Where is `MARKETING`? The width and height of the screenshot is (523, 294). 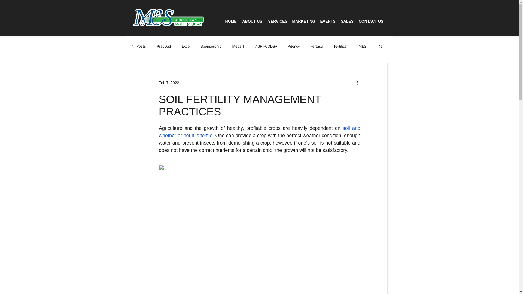 MARKETING is located at coordinates (303, 21).